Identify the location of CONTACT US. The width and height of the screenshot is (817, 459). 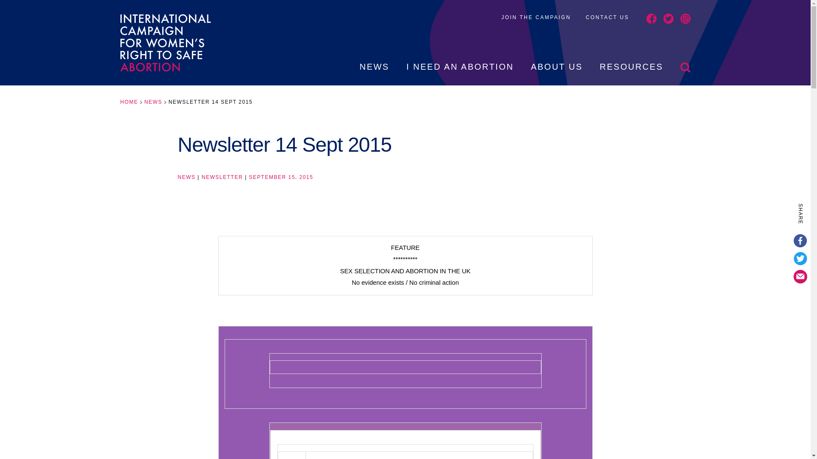
(607, 17).